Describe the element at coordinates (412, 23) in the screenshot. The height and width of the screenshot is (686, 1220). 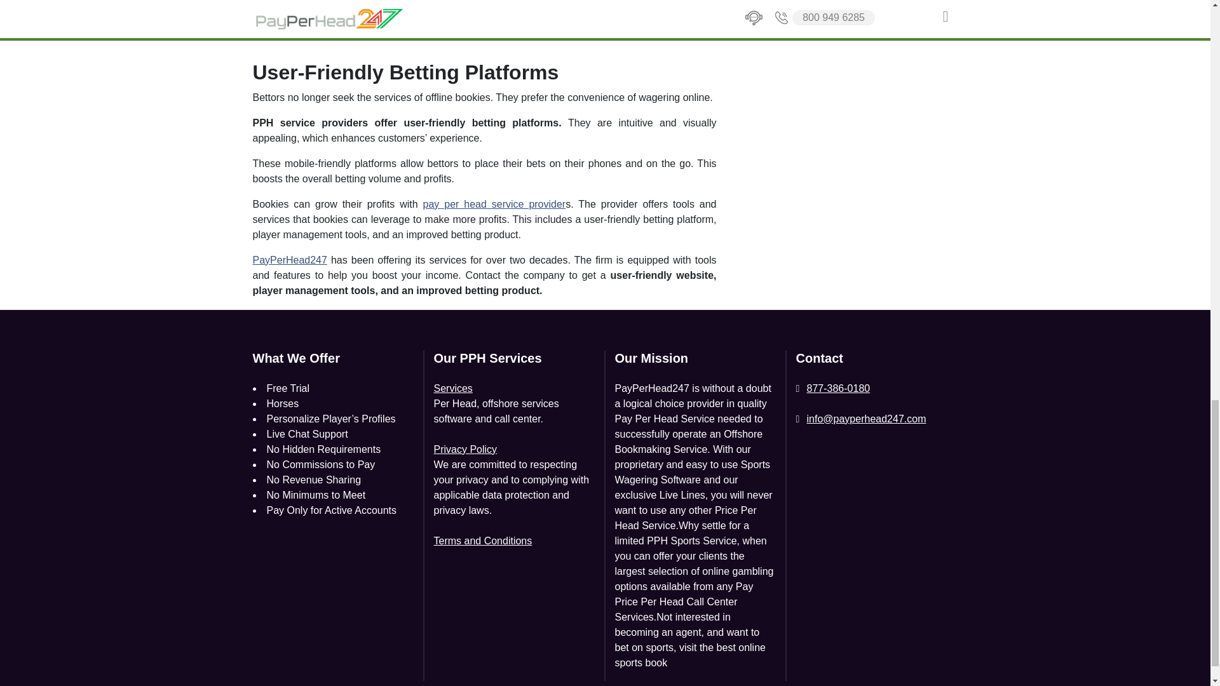
I see `We are a Pay Per Head Sportsbook   PPH247` at that location.